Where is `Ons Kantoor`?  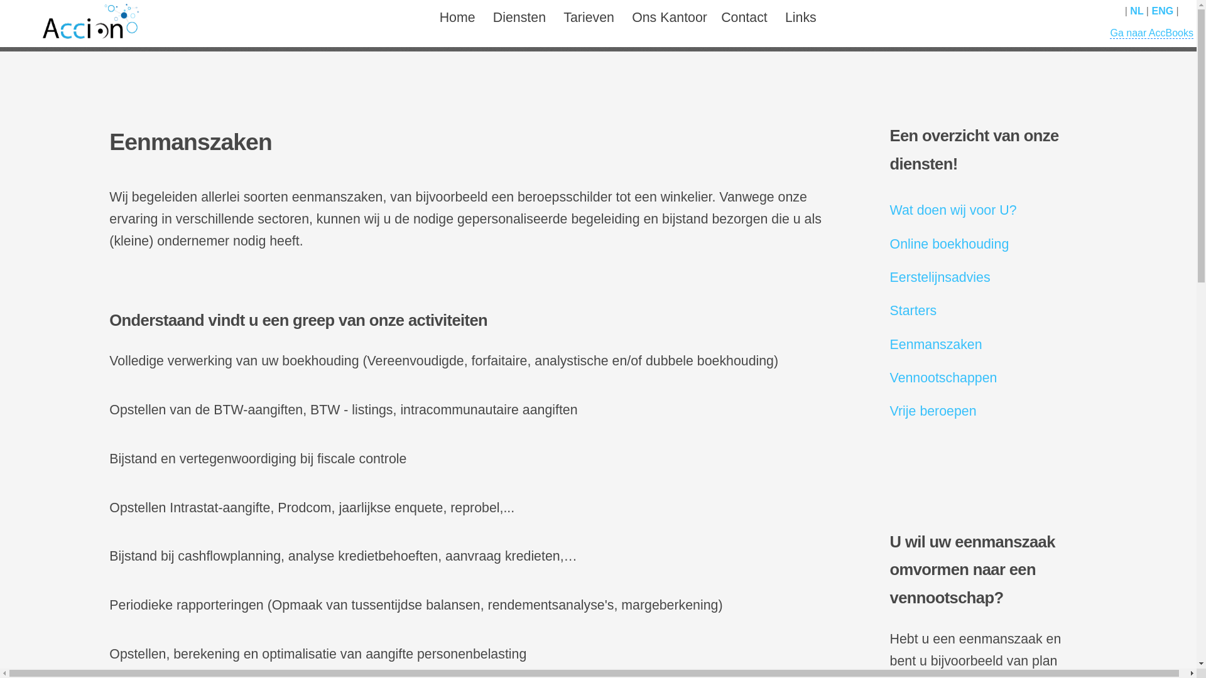
Ons Kantoor is located at coordinates (670, 24).